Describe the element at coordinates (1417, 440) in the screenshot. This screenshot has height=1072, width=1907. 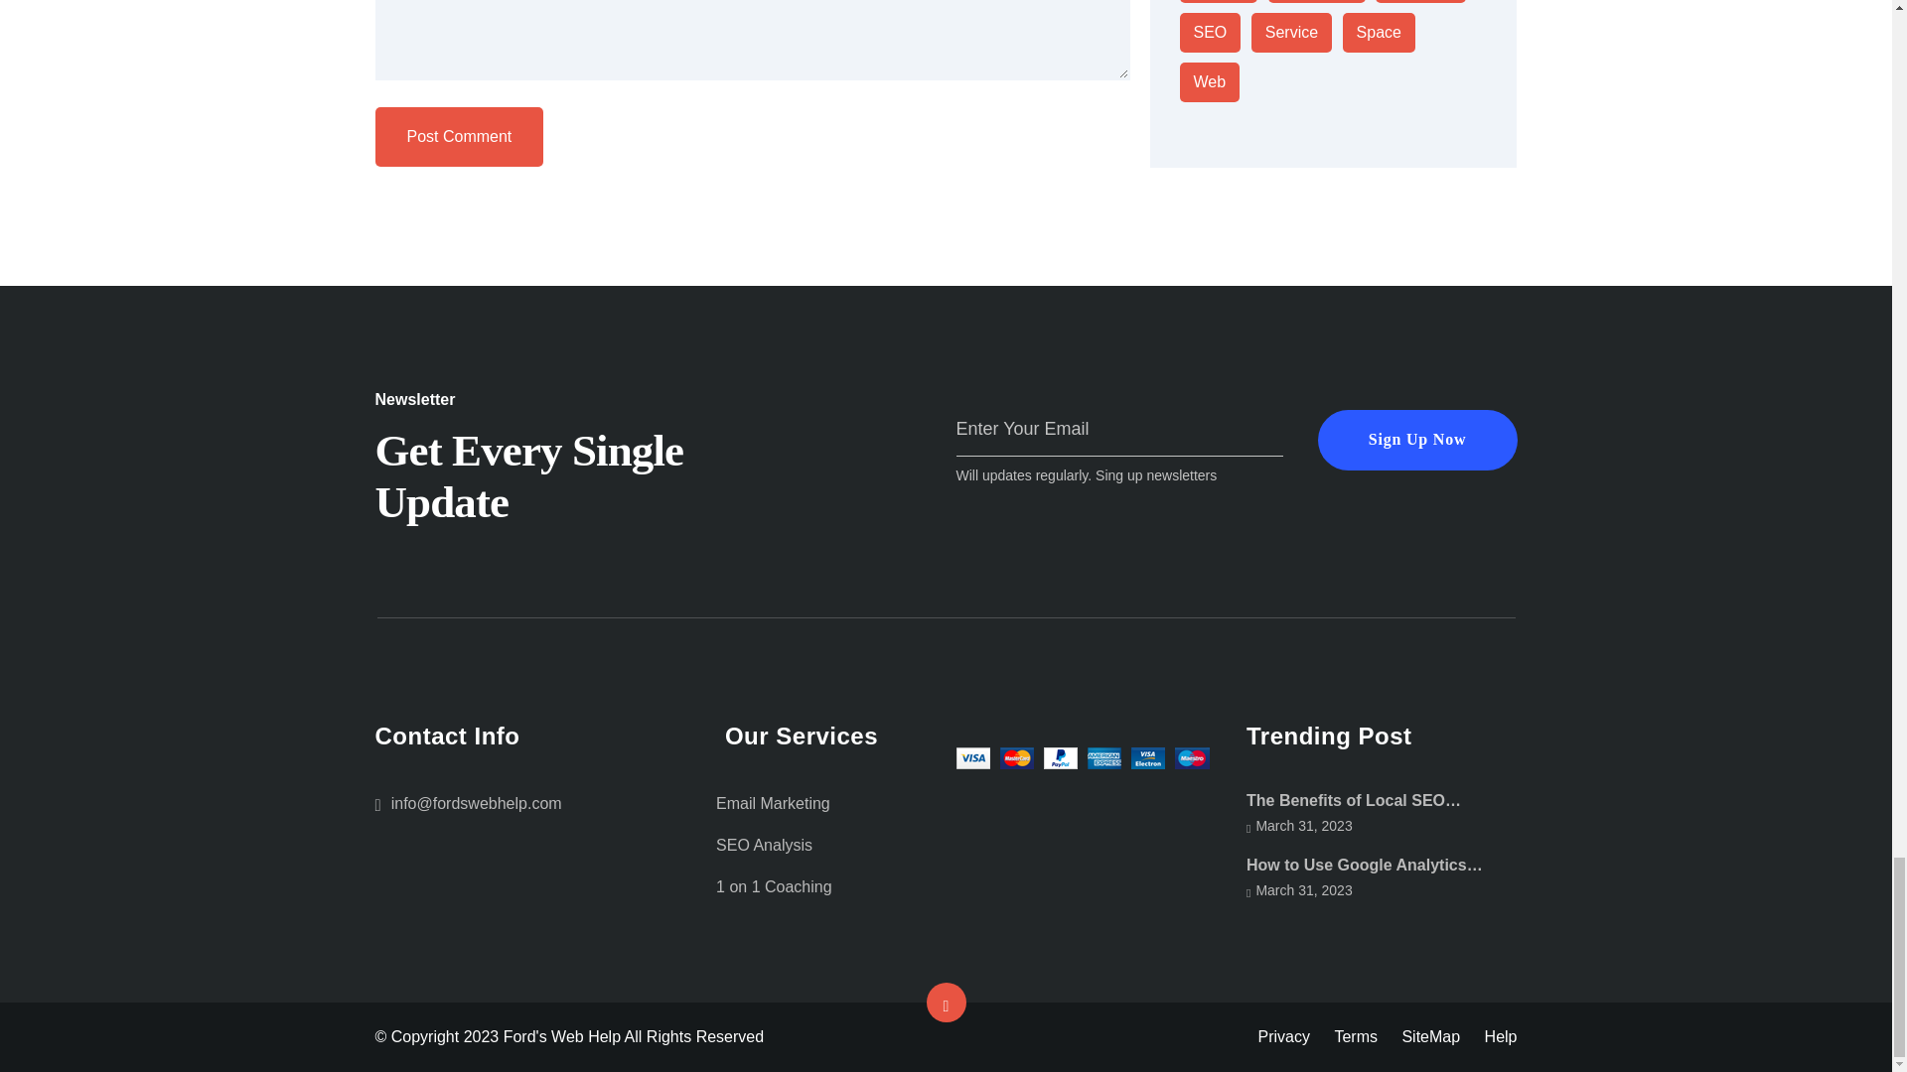
I see `Sign Up Now` at that location.